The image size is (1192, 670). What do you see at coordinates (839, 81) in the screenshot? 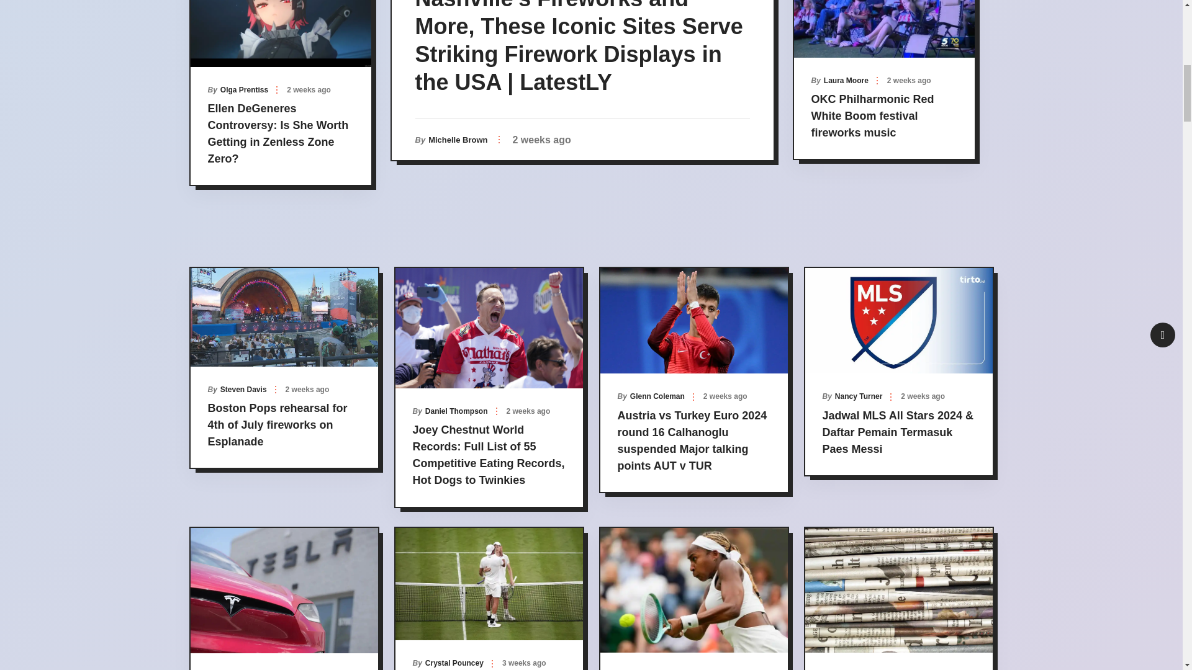
I see `OKC Philharmonic Red White Boom festival fireworks music` at bounding box center [839, 81].